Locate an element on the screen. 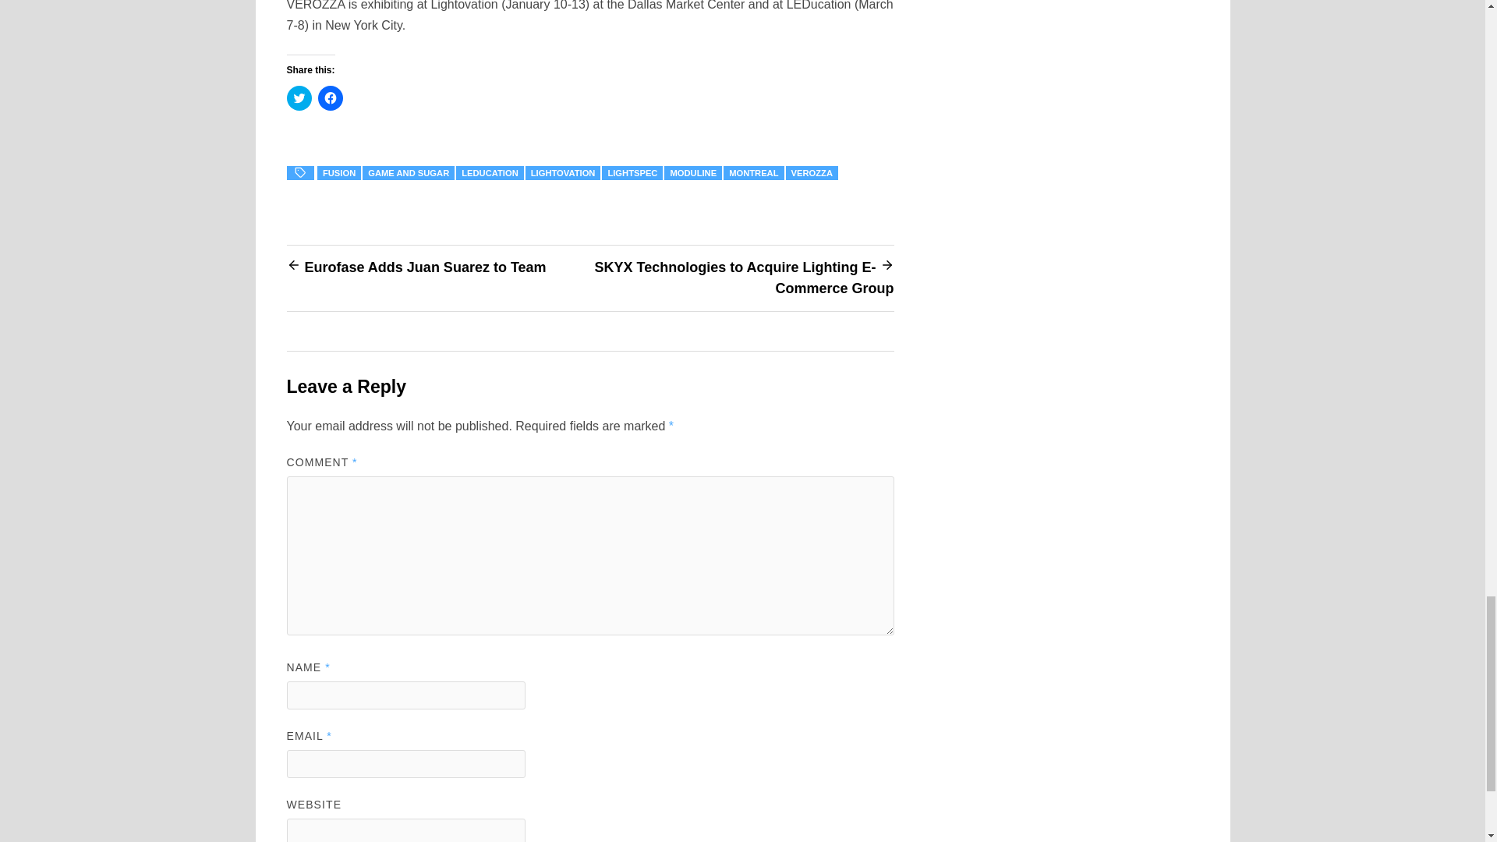 Image resolution: width=1497 pixels, height=842 pixels. Eurofase Adds Juan Suarez to Team is located at coordinates (424, 267).